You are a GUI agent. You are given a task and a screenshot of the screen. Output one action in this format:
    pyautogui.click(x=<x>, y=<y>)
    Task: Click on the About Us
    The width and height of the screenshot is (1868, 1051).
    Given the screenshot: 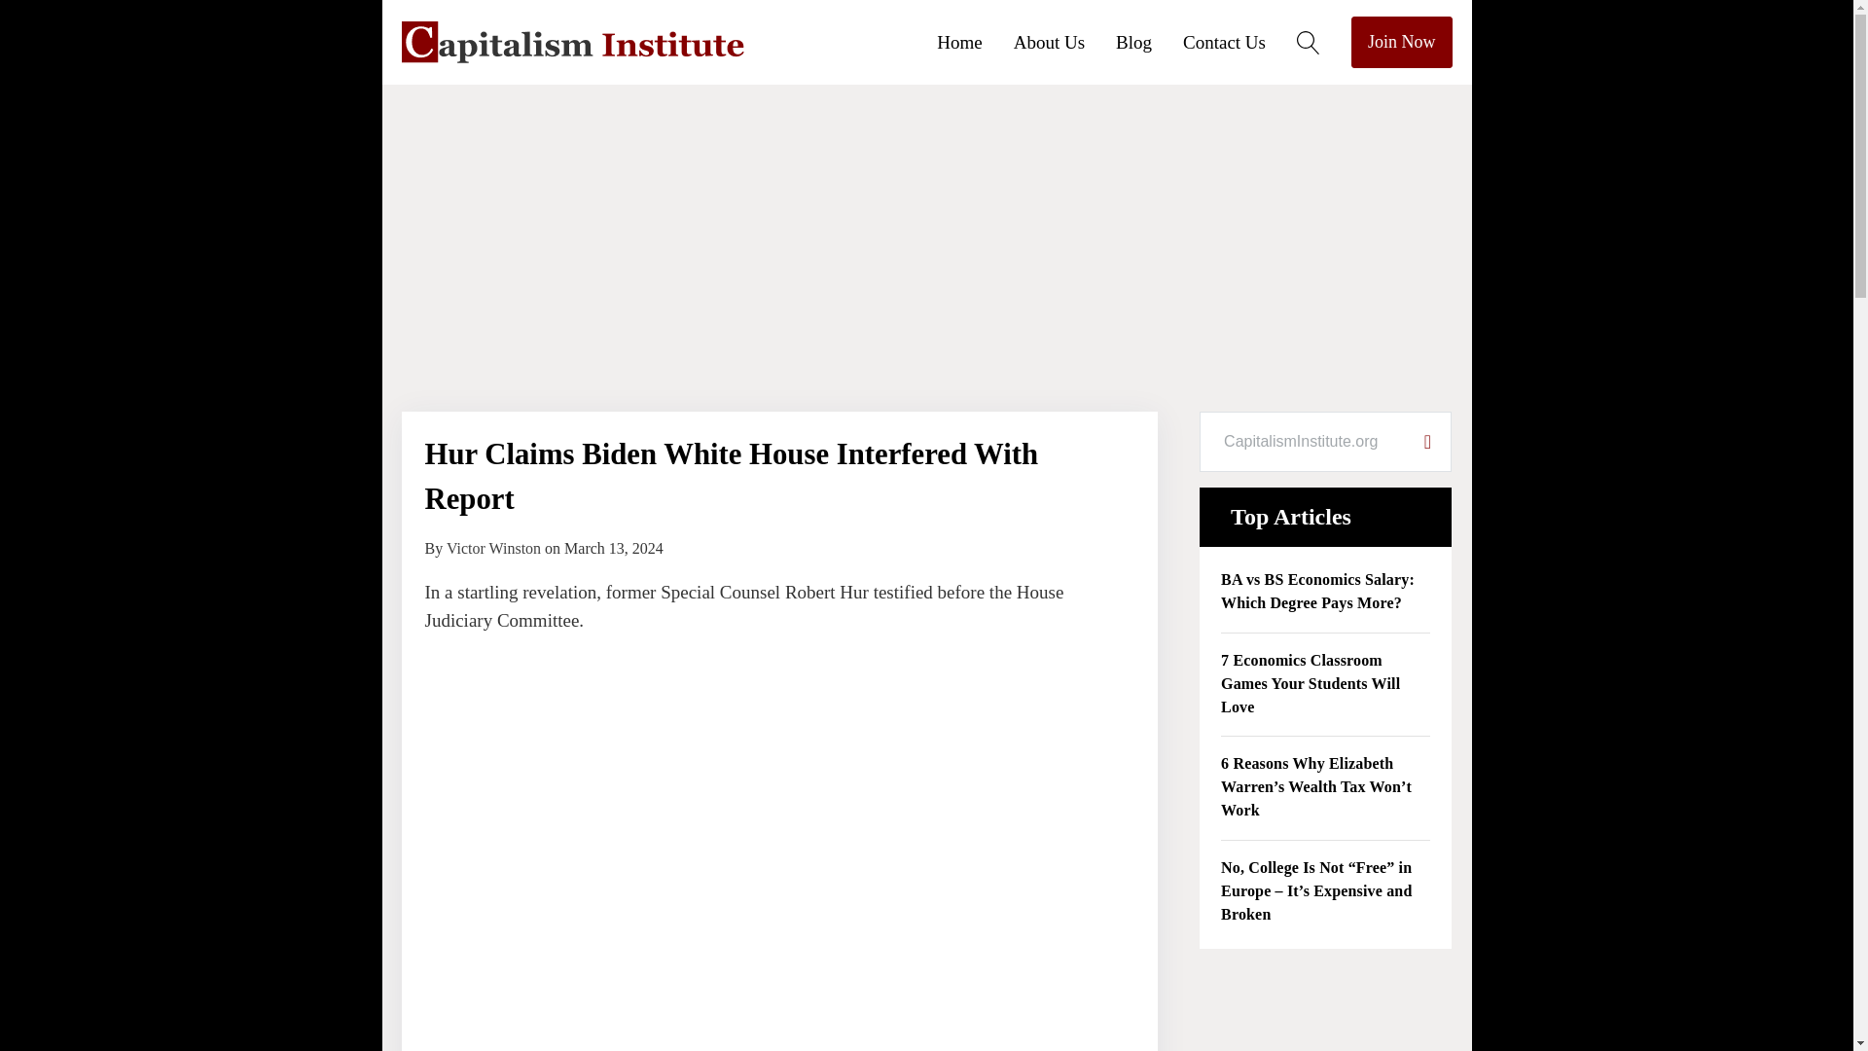 What is the action you would take?
    pyautogui.click(x=1064, y=41)
    